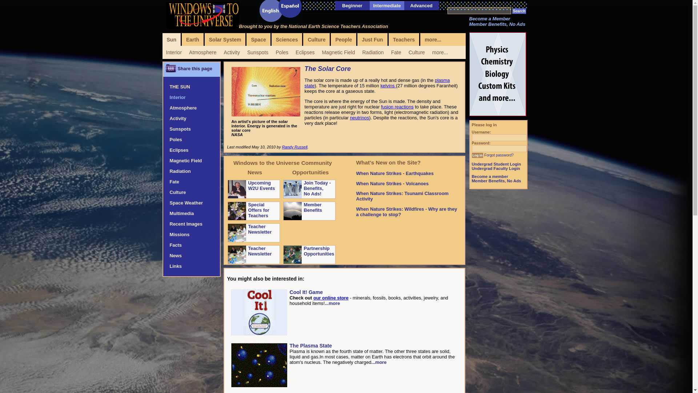  What do you see at coordinates (417, 52) in the screenshot?
I see `Culture` at bounding box center [417, 52].